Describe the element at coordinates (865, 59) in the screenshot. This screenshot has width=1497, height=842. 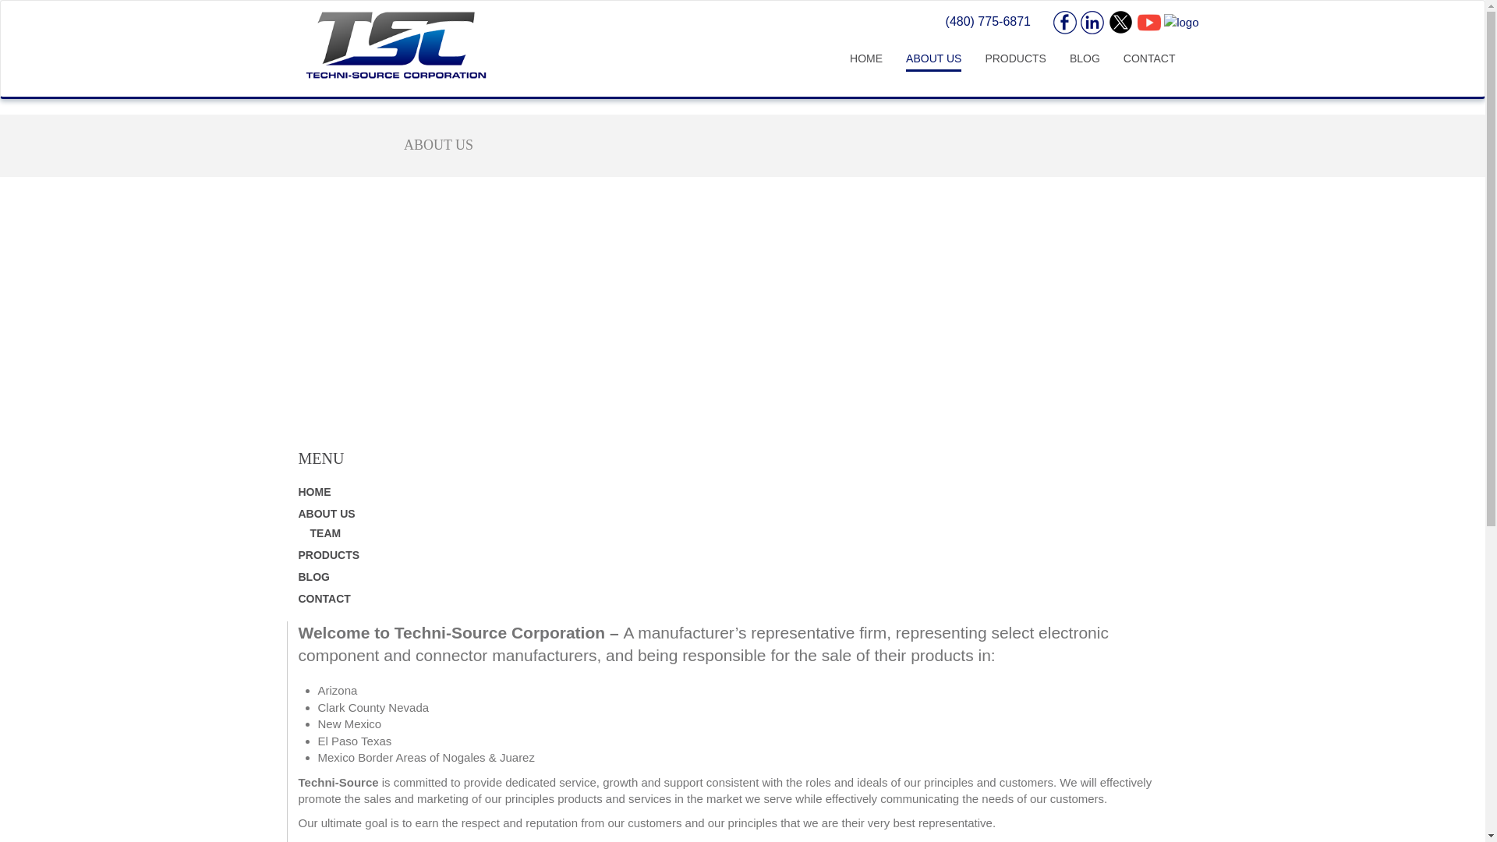
I see `HOME` at that location.